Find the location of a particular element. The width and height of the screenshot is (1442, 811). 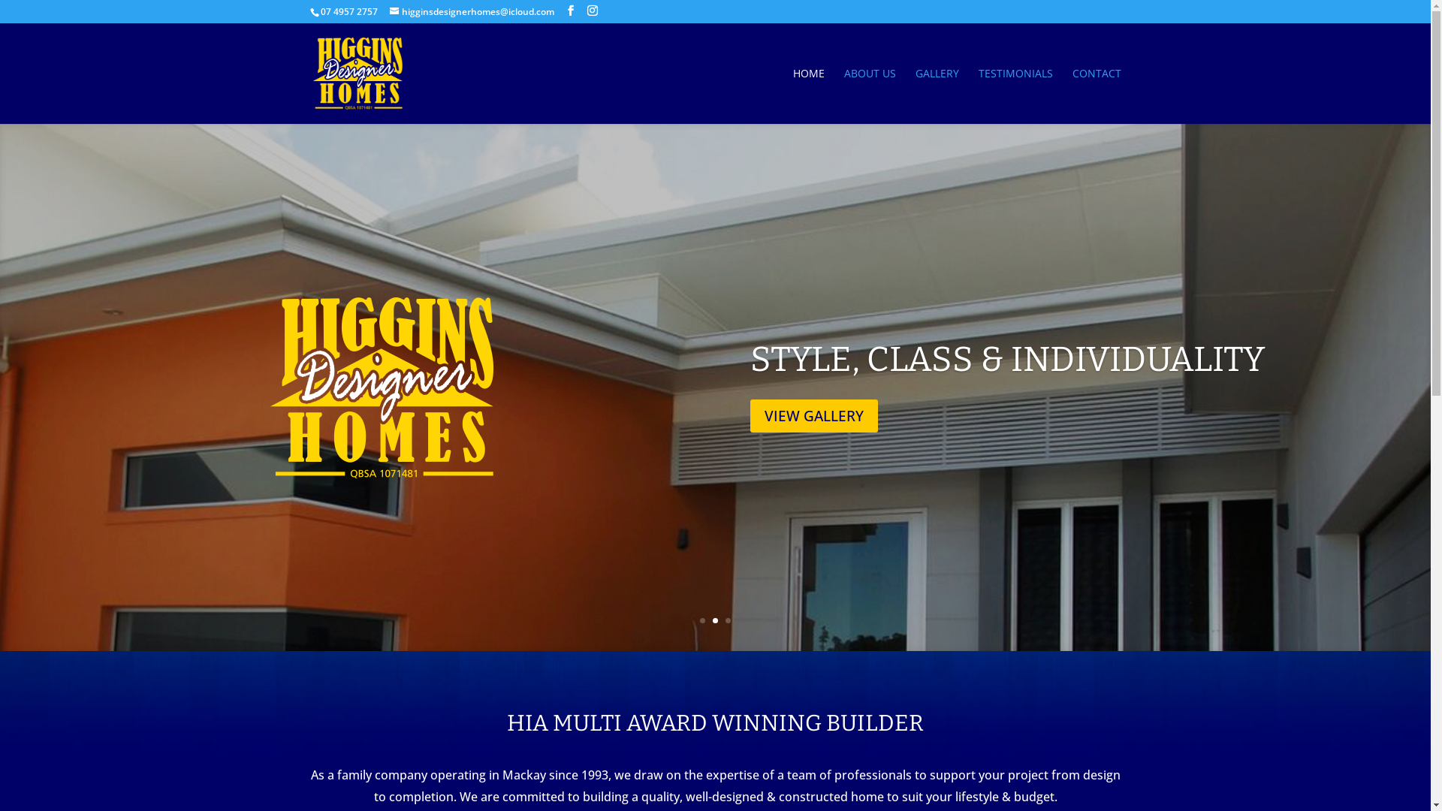

1 is located at coordinates (703, 620).